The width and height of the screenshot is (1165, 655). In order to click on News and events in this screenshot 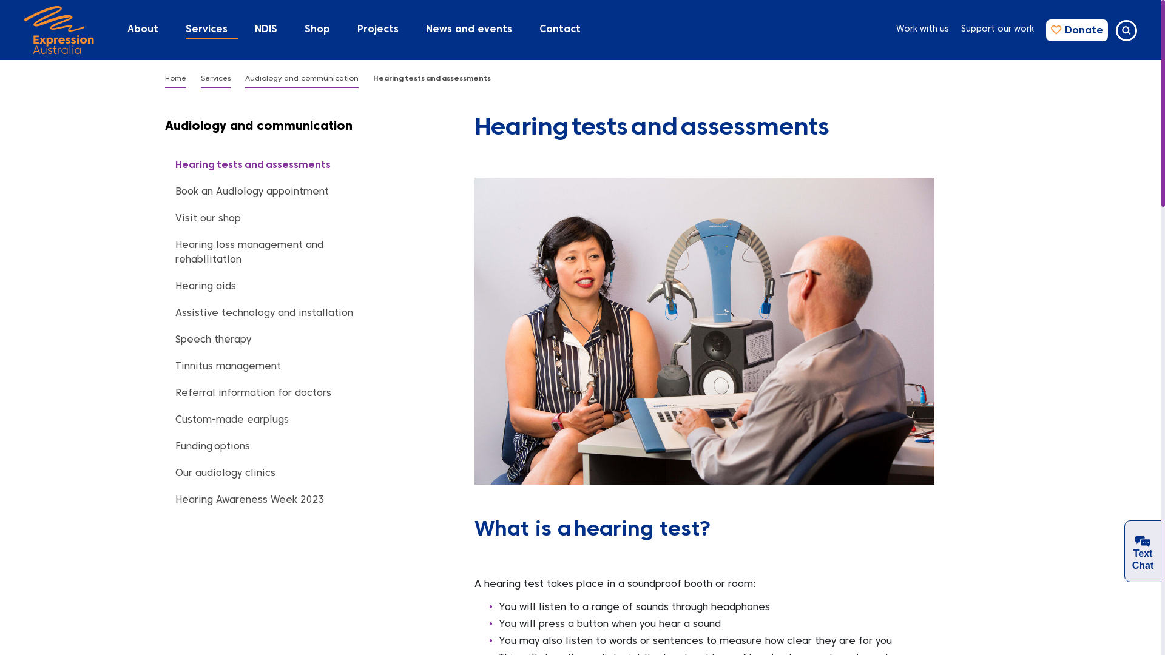, I will do `click(473, 30)`.